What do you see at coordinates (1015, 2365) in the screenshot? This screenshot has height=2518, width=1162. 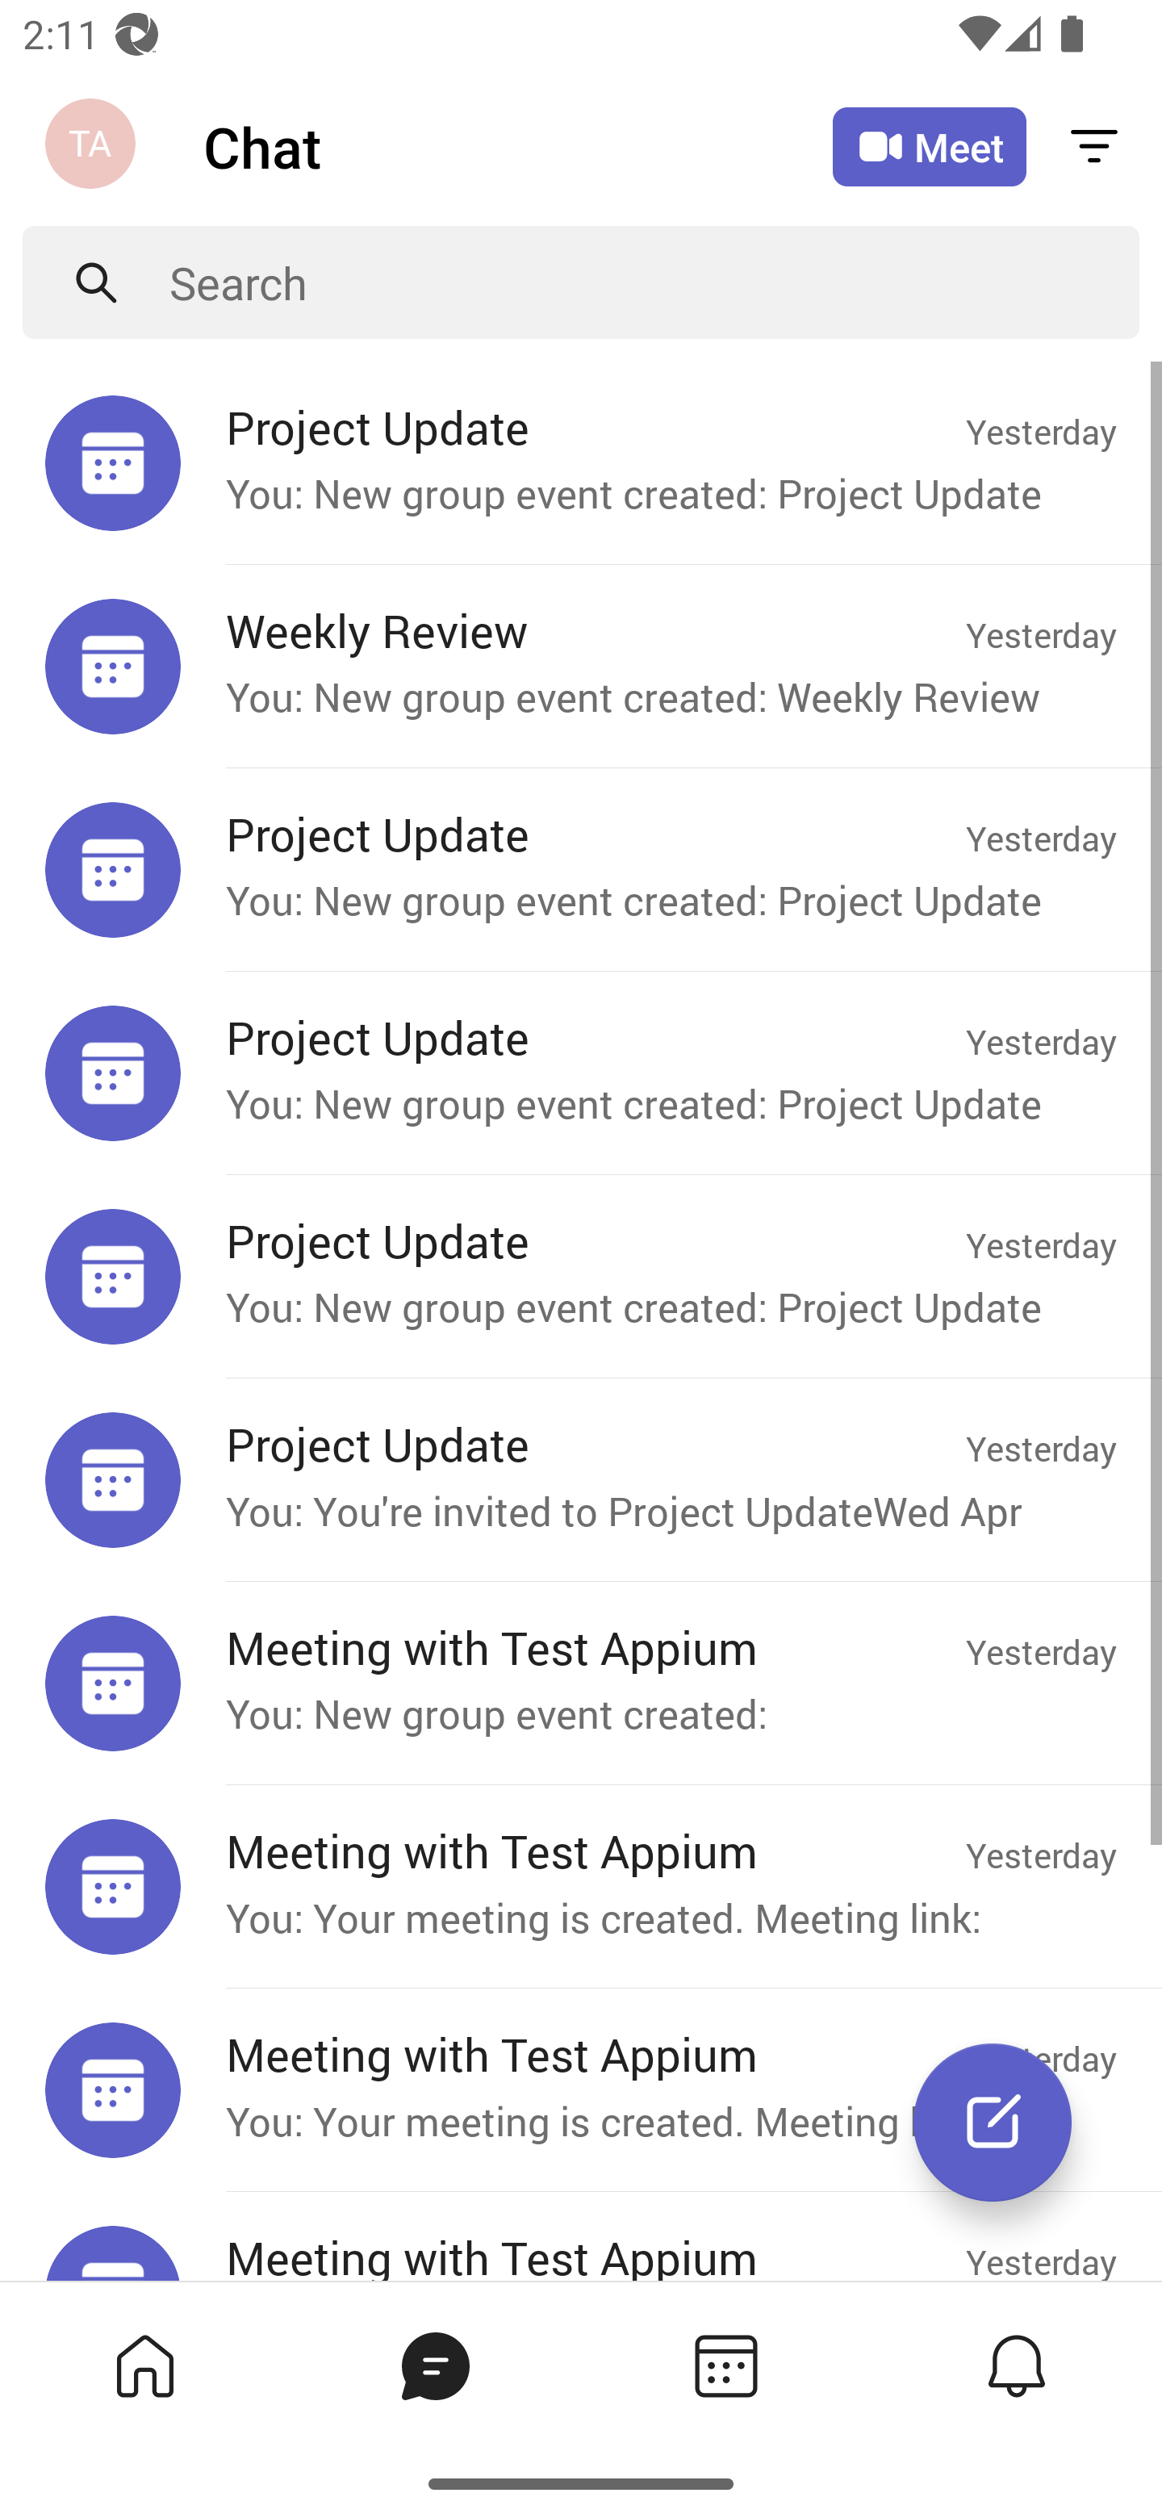 I see `Activity tab,4 of 4, not selected` at bounding box center [1015, 2365].